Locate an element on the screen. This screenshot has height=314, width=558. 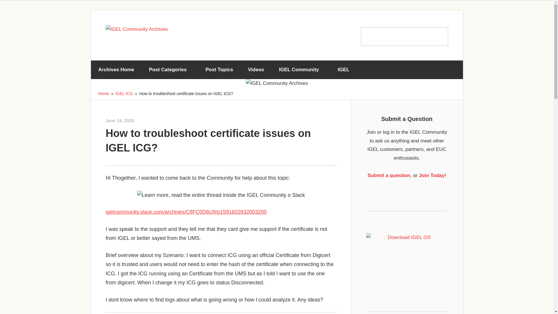
12:16 pm is located at coordinates (120, 120).